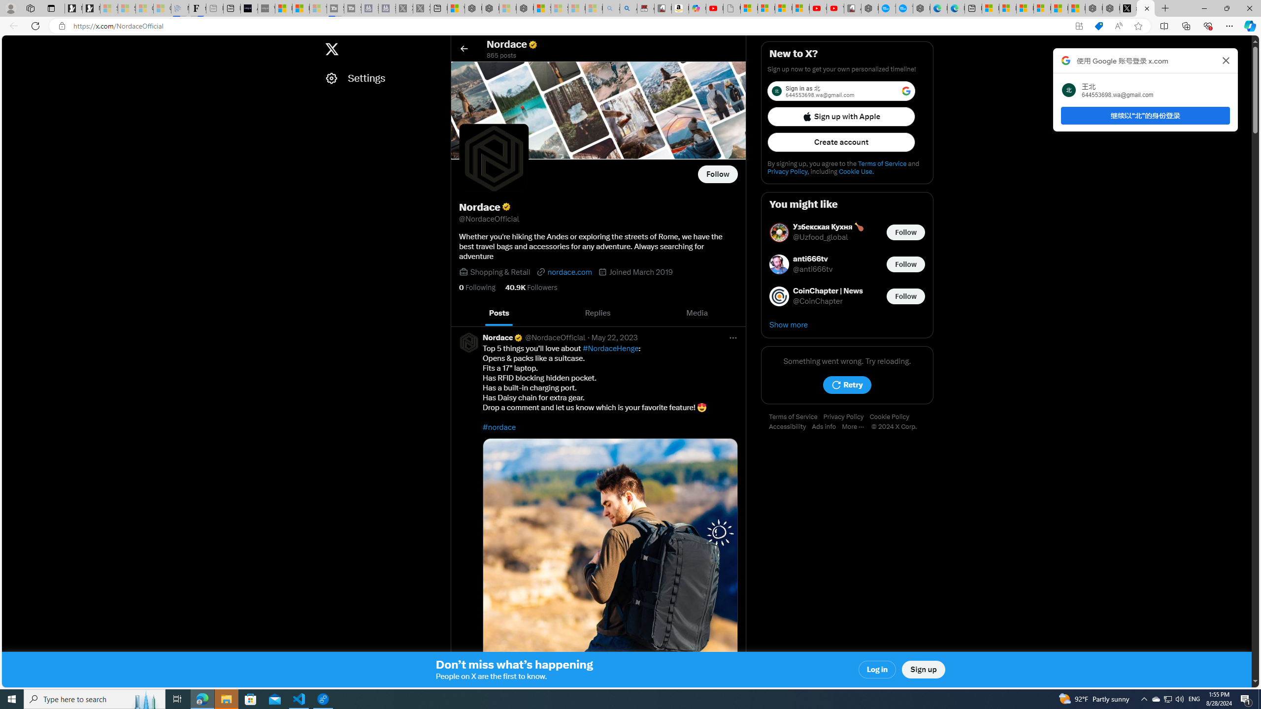  Describe the element at coordinates (610, 565) in the screenshot. I see `Image` at that location.